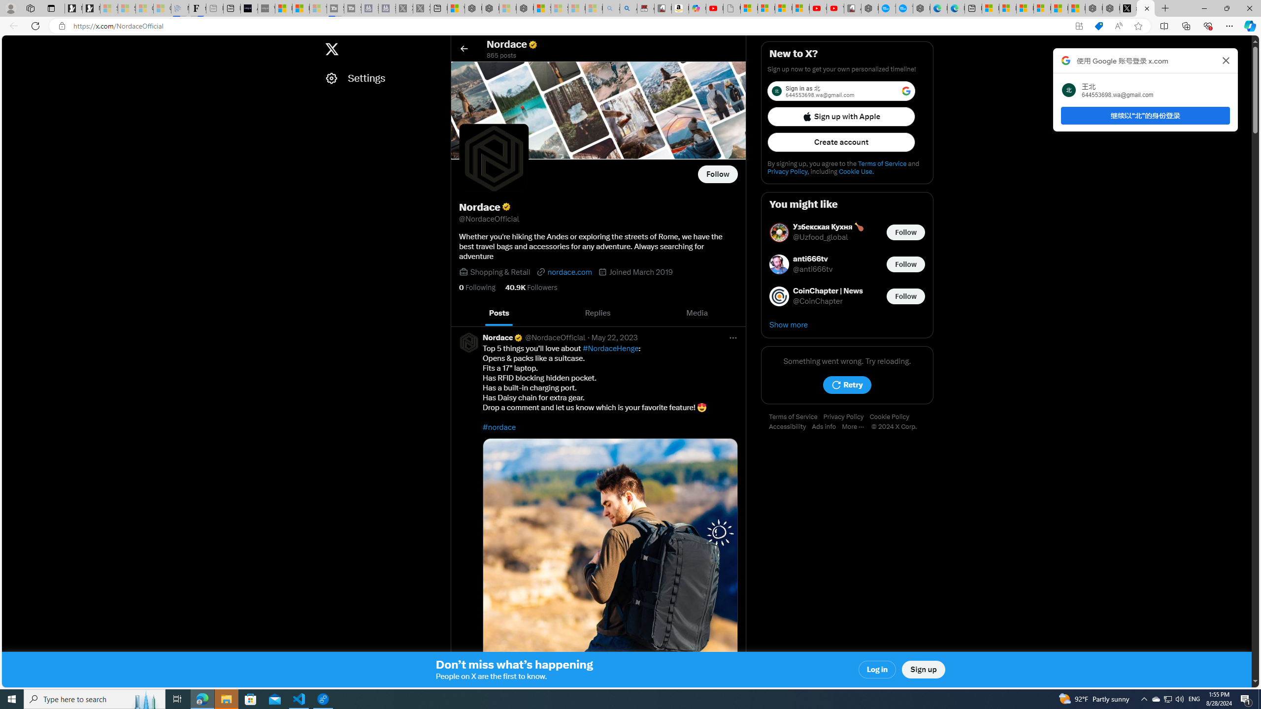  Describe the element at coordinates (610, 565) in the screenshot. I see `Image` at that location.